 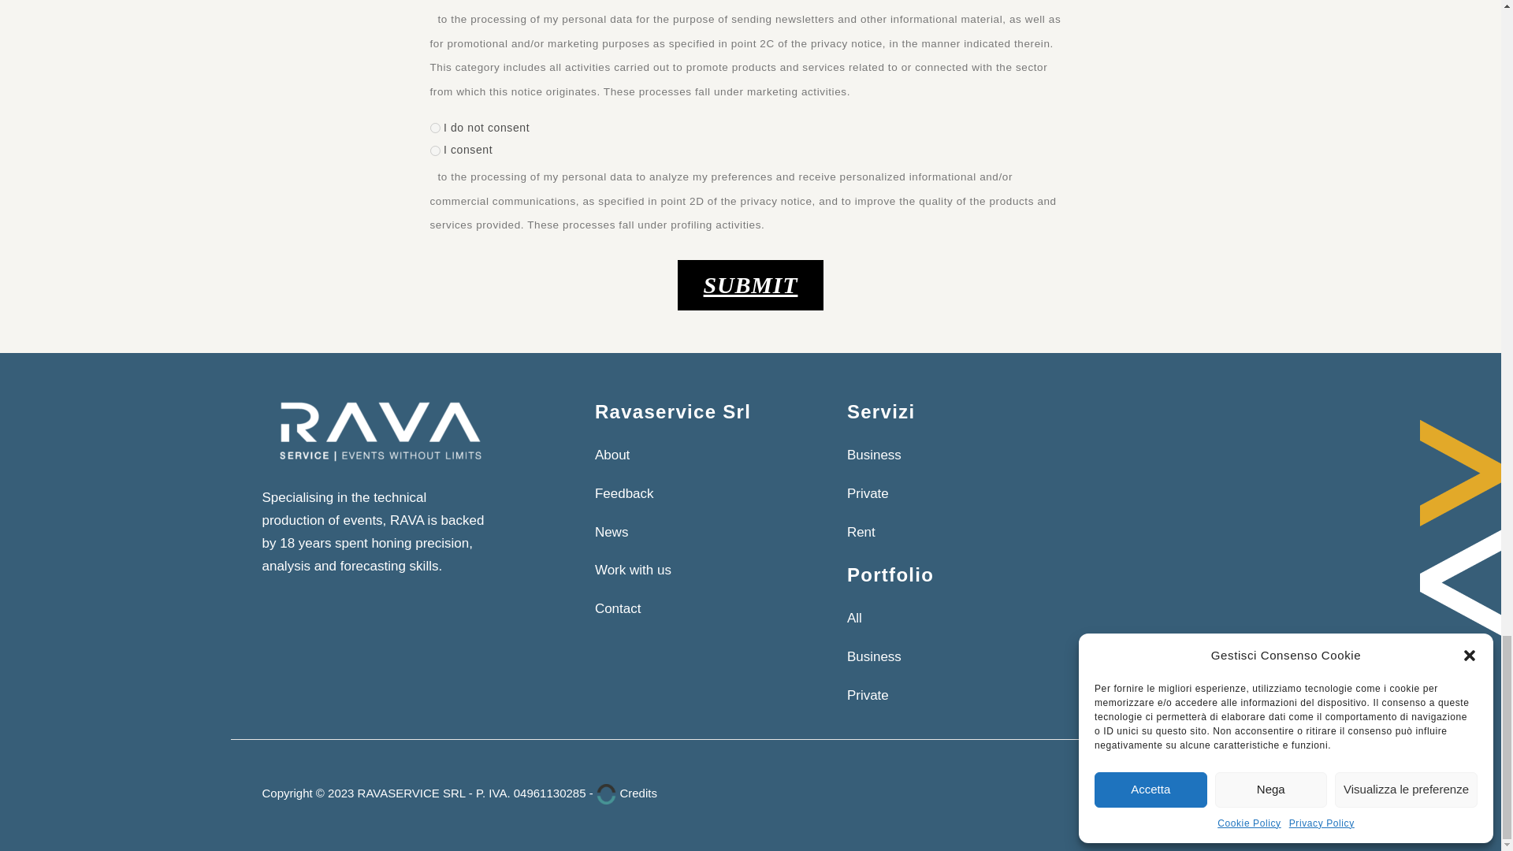 I want to click on Submit, so click(x=751, y=285).